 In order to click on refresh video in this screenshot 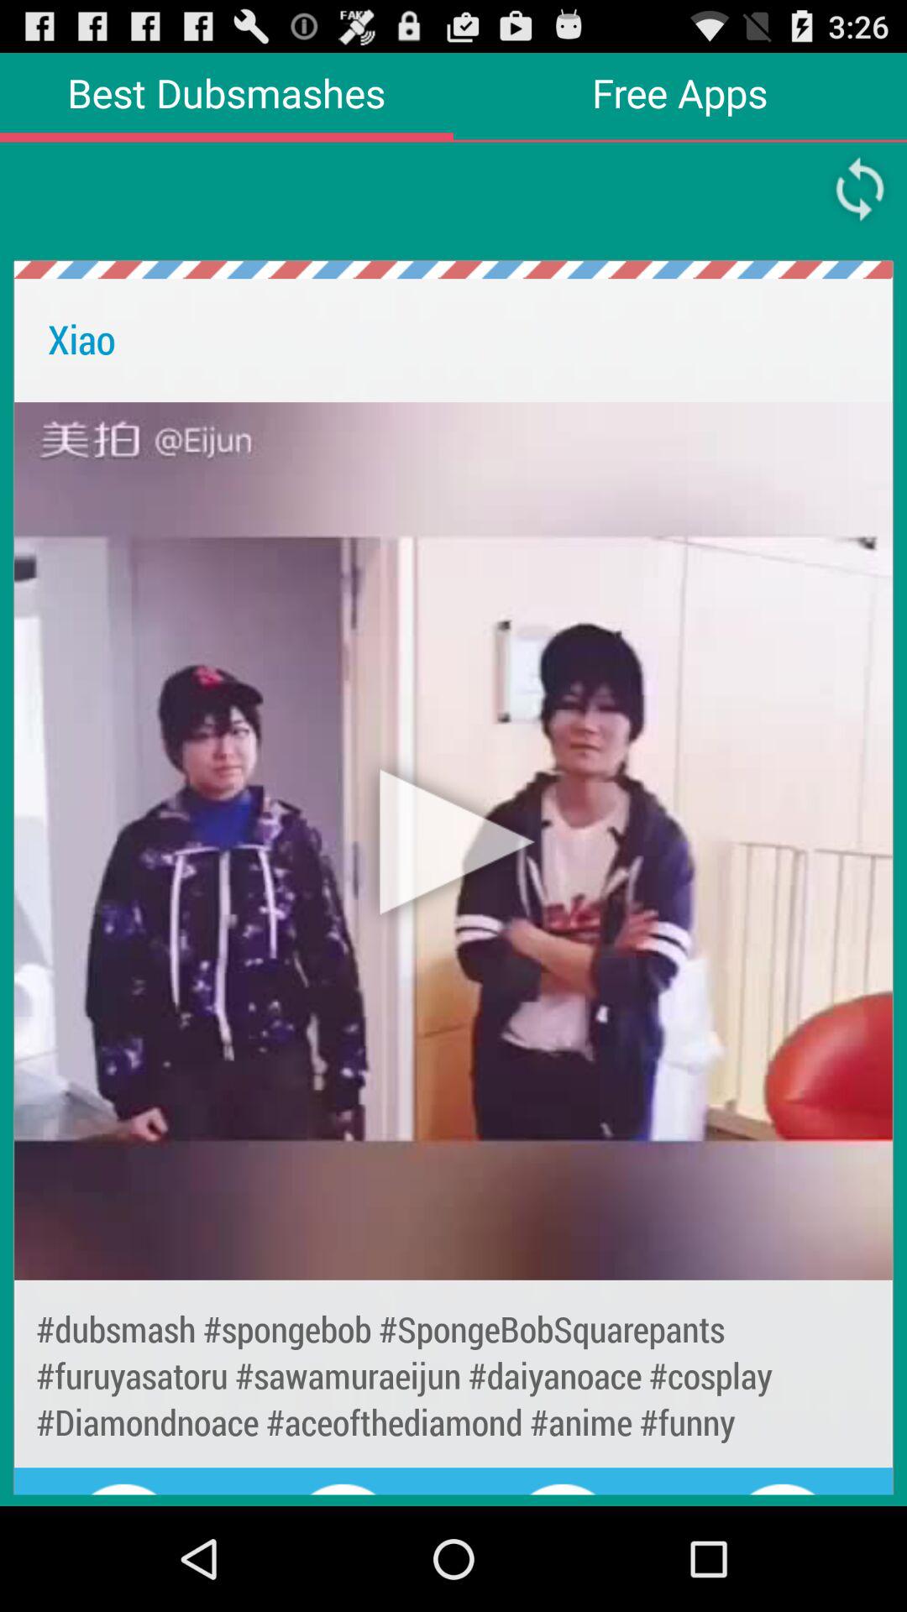, I will do `click(860, 189)`.